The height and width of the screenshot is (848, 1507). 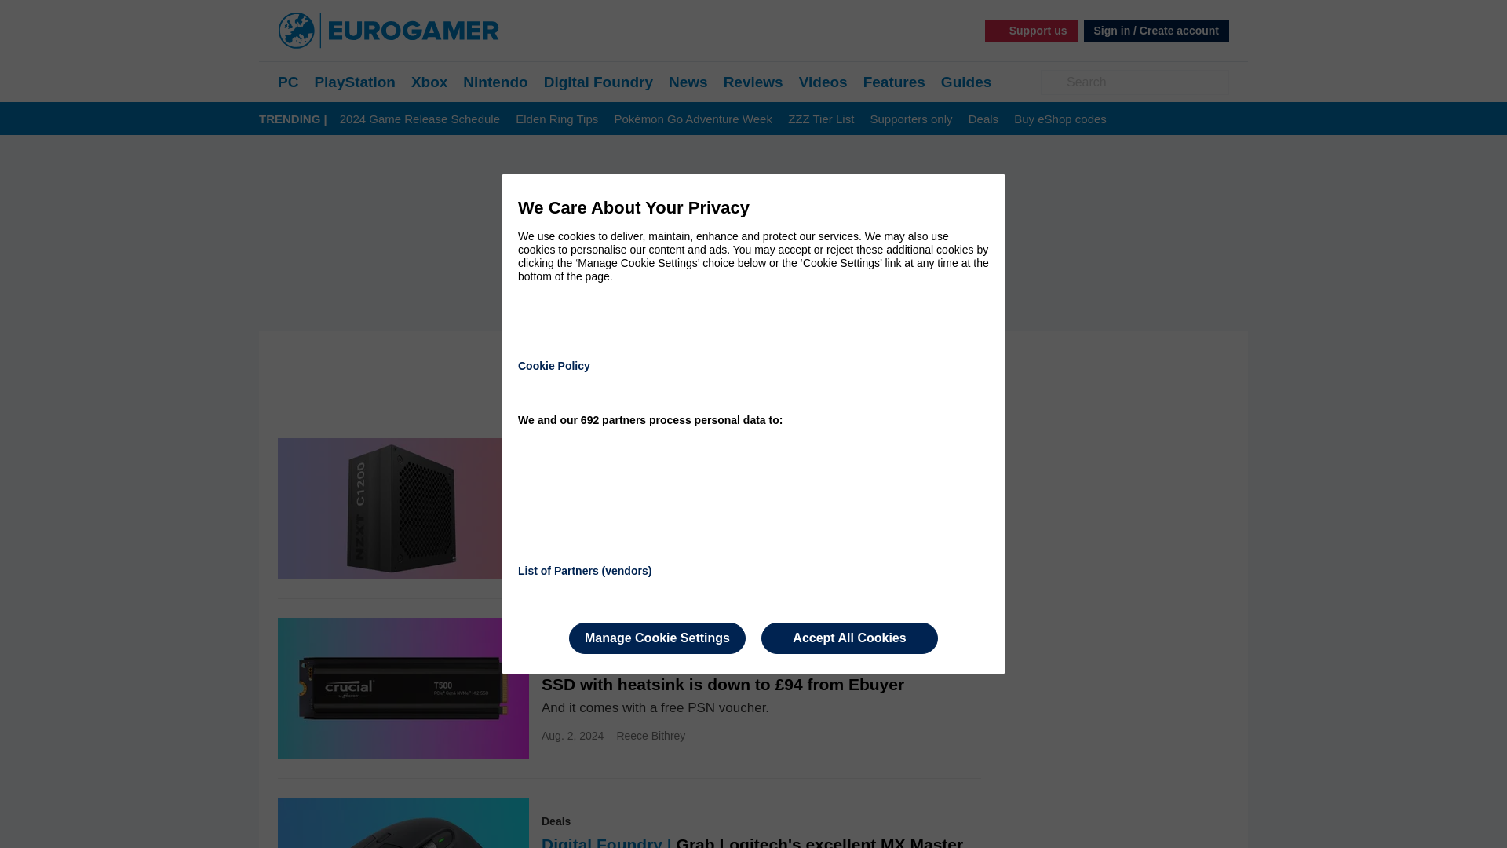 I want to click on News, so click(x=688, y=82).